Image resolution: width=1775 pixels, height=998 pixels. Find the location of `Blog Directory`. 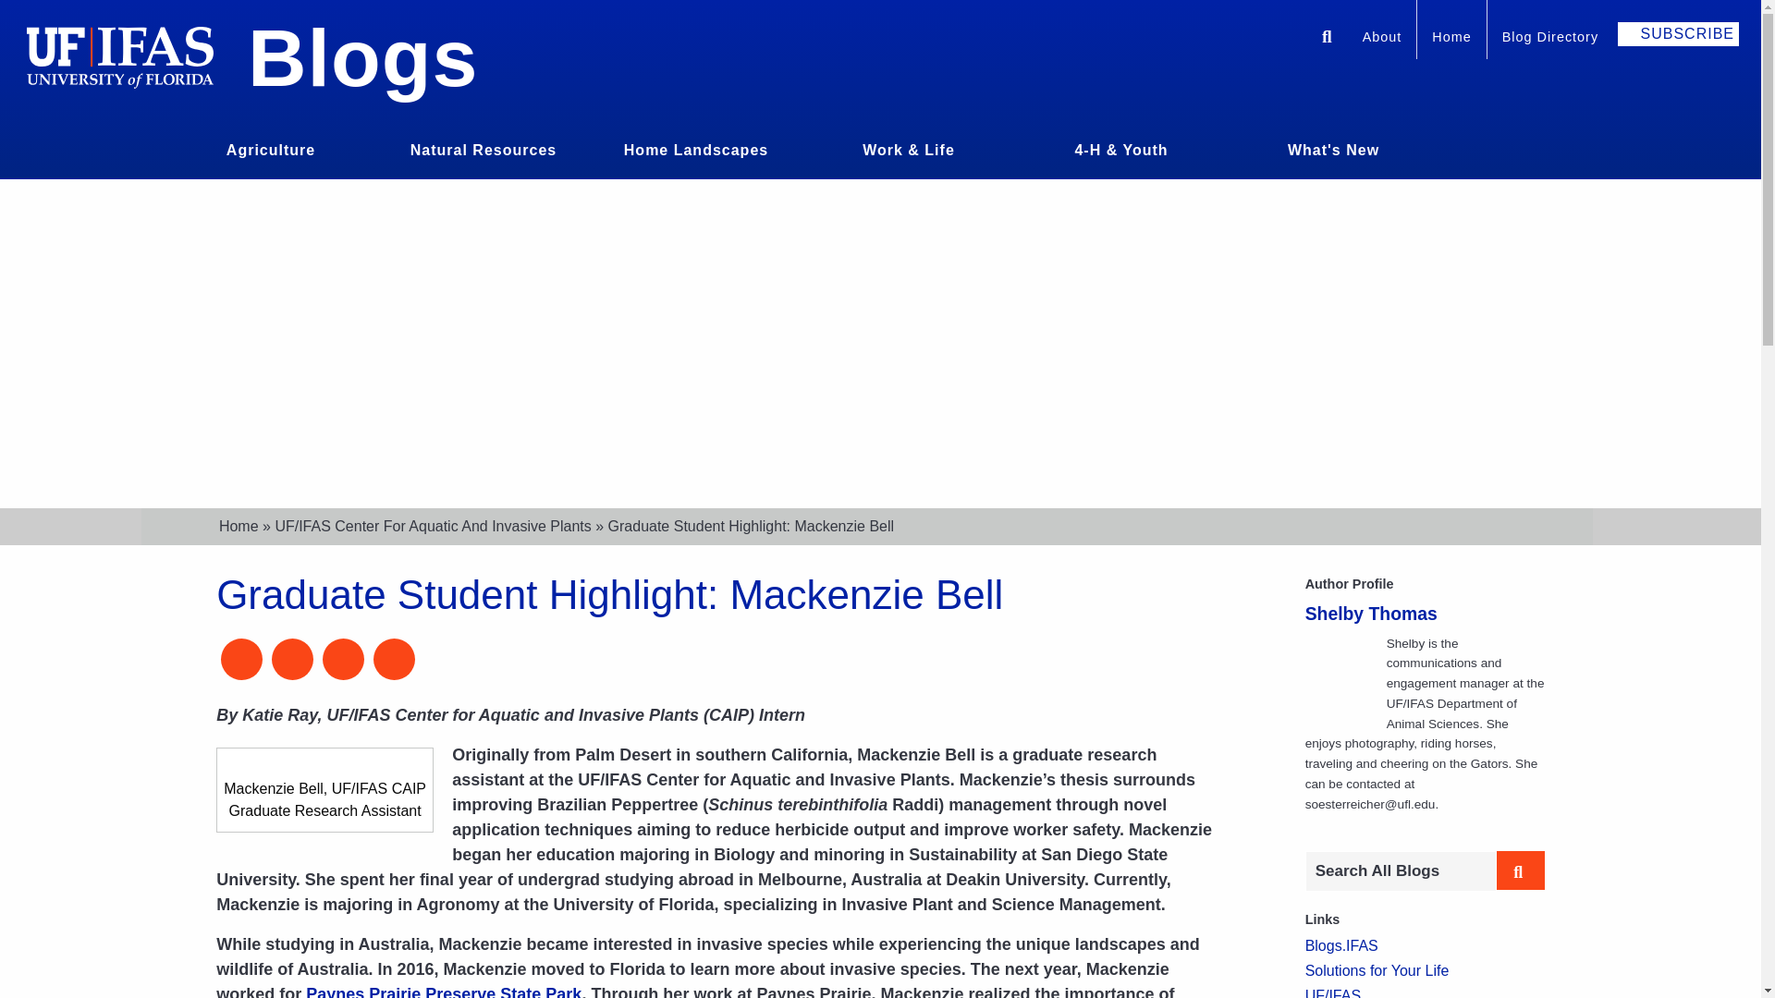

Blog Directory is located at coordinates (1549, 39).